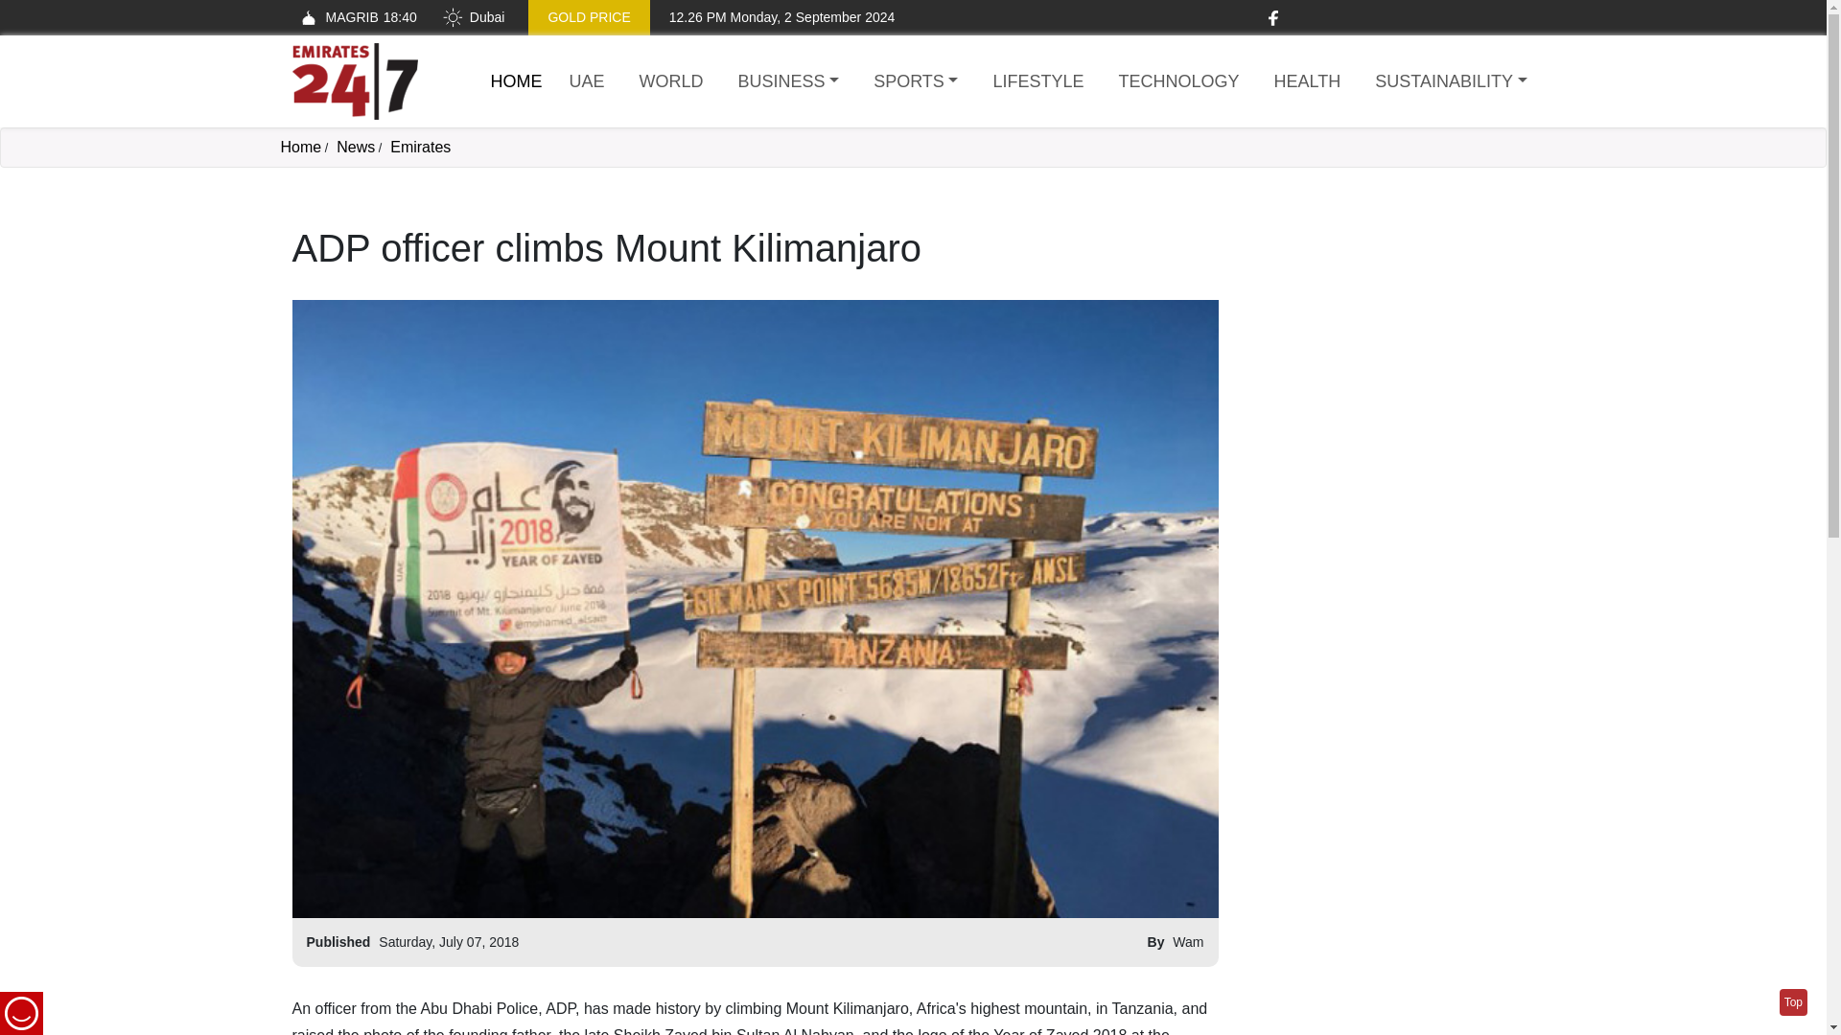 The image size is (1841, 1035). Describe the element at coordinates (353, 17) in the screenshot. I see `SUSTAINABILITY` at that location.